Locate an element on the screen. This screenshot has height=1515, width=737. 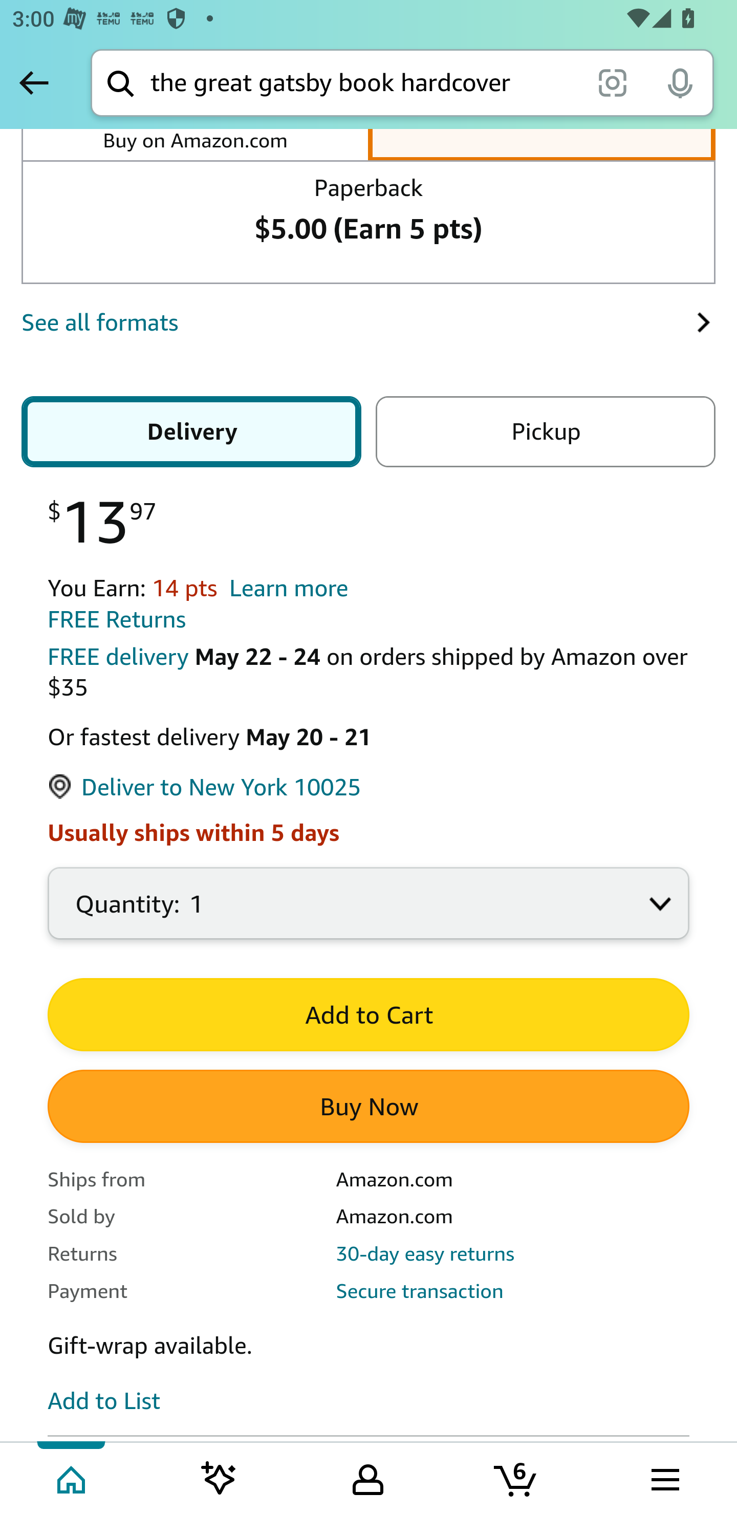
Your Amazon.com Tab 3 of 5 is located at coordinates (368, 1478).